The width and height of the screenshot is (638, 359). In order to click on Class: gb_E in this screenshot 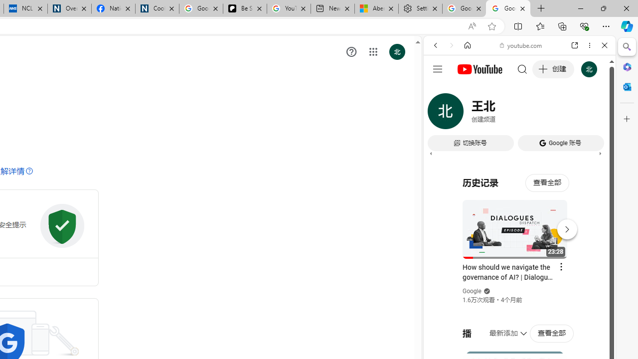, I will do `click(373, 52)`.